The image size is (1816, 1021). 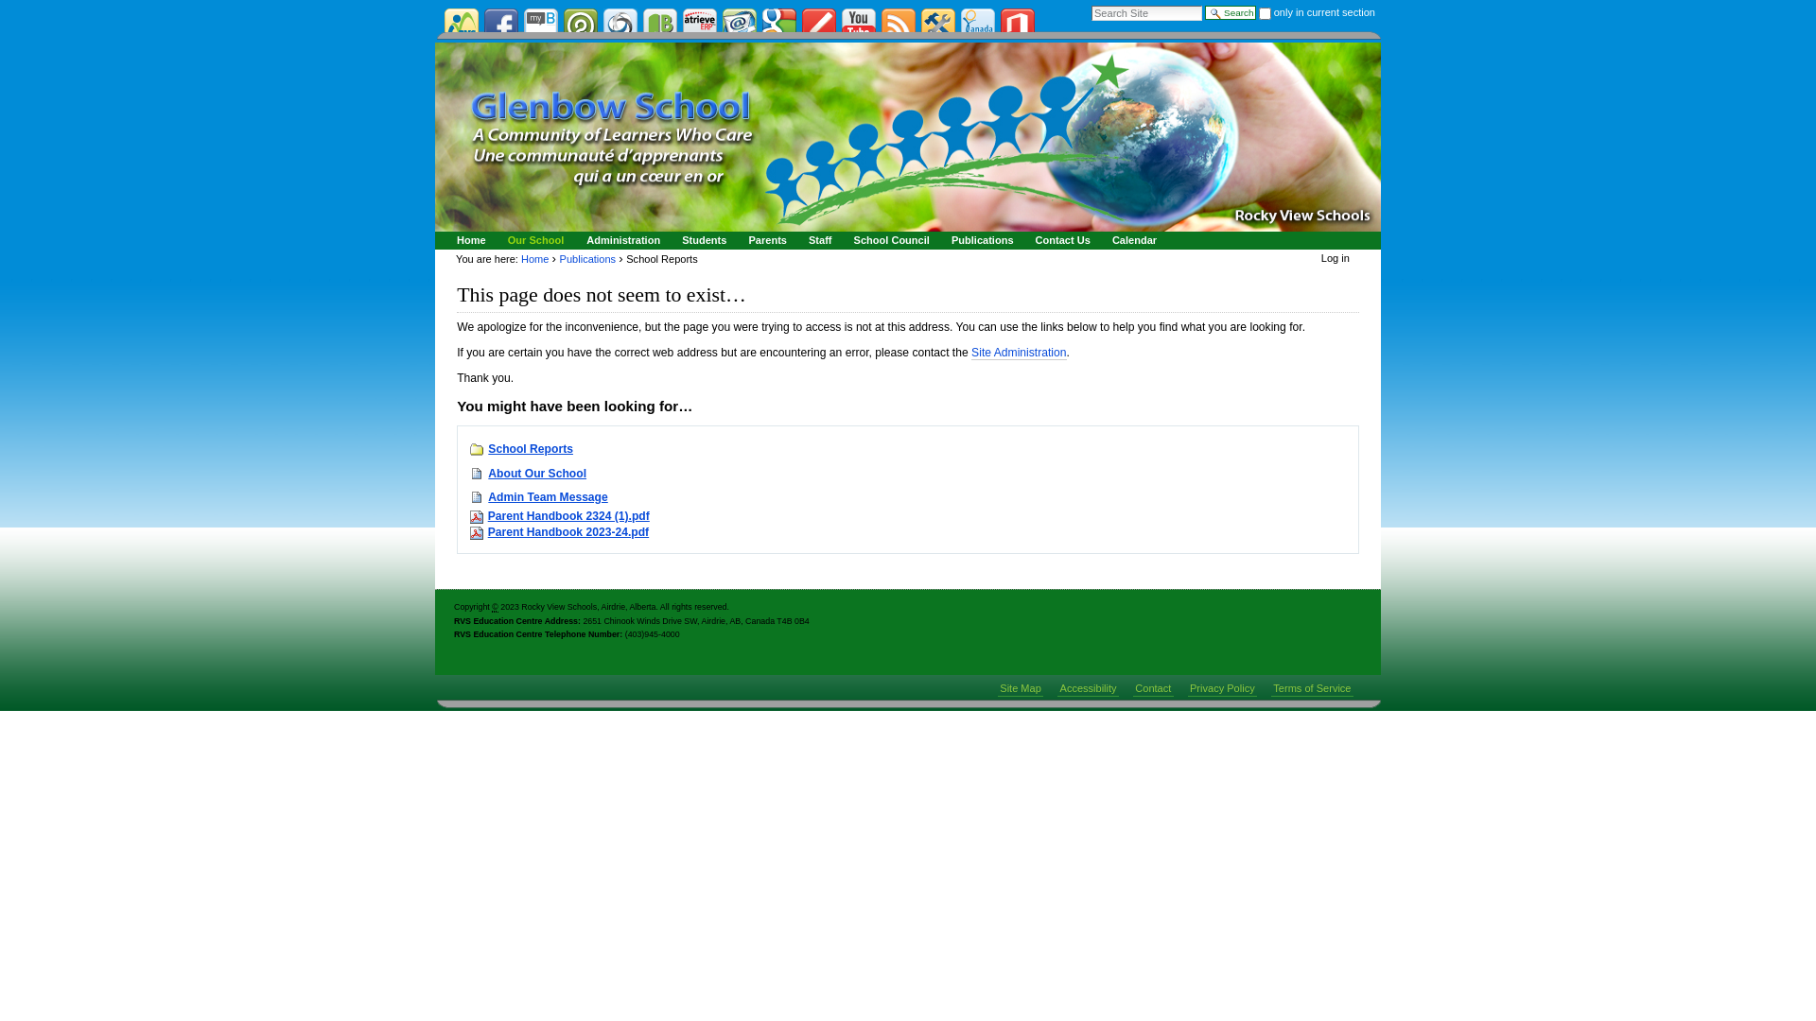 I want to click on My Blueprint, so click(x=541, y=25).